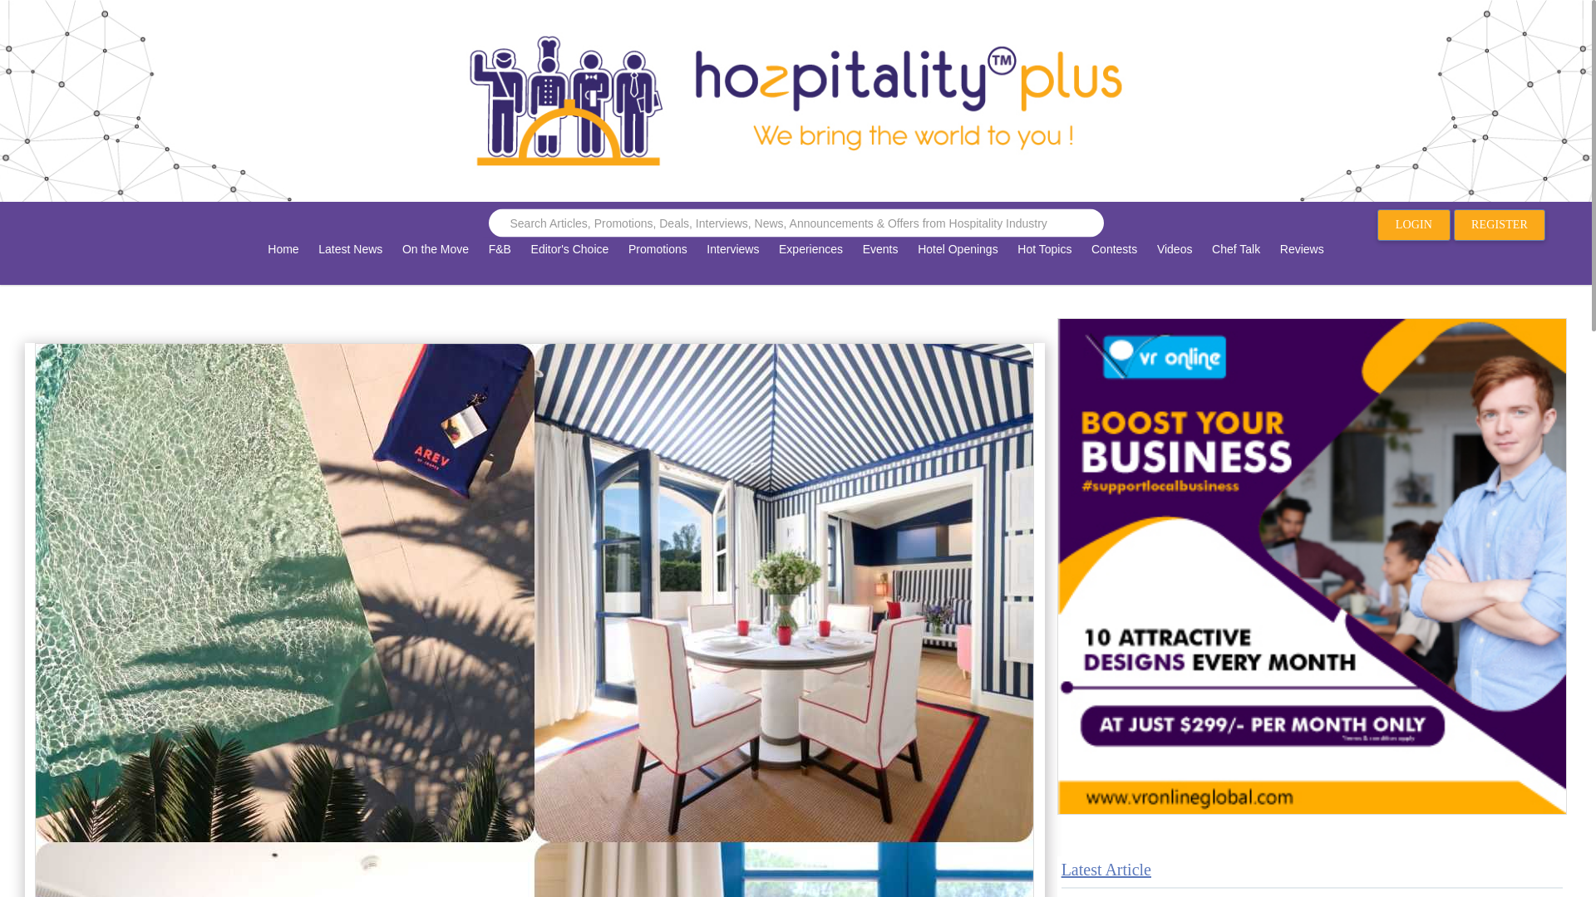 The image size is (1596, 897). What do you see at coordinates (958, 261) in the screenshot?
I see `Hotel Openings` at bounding box center [958, 261].